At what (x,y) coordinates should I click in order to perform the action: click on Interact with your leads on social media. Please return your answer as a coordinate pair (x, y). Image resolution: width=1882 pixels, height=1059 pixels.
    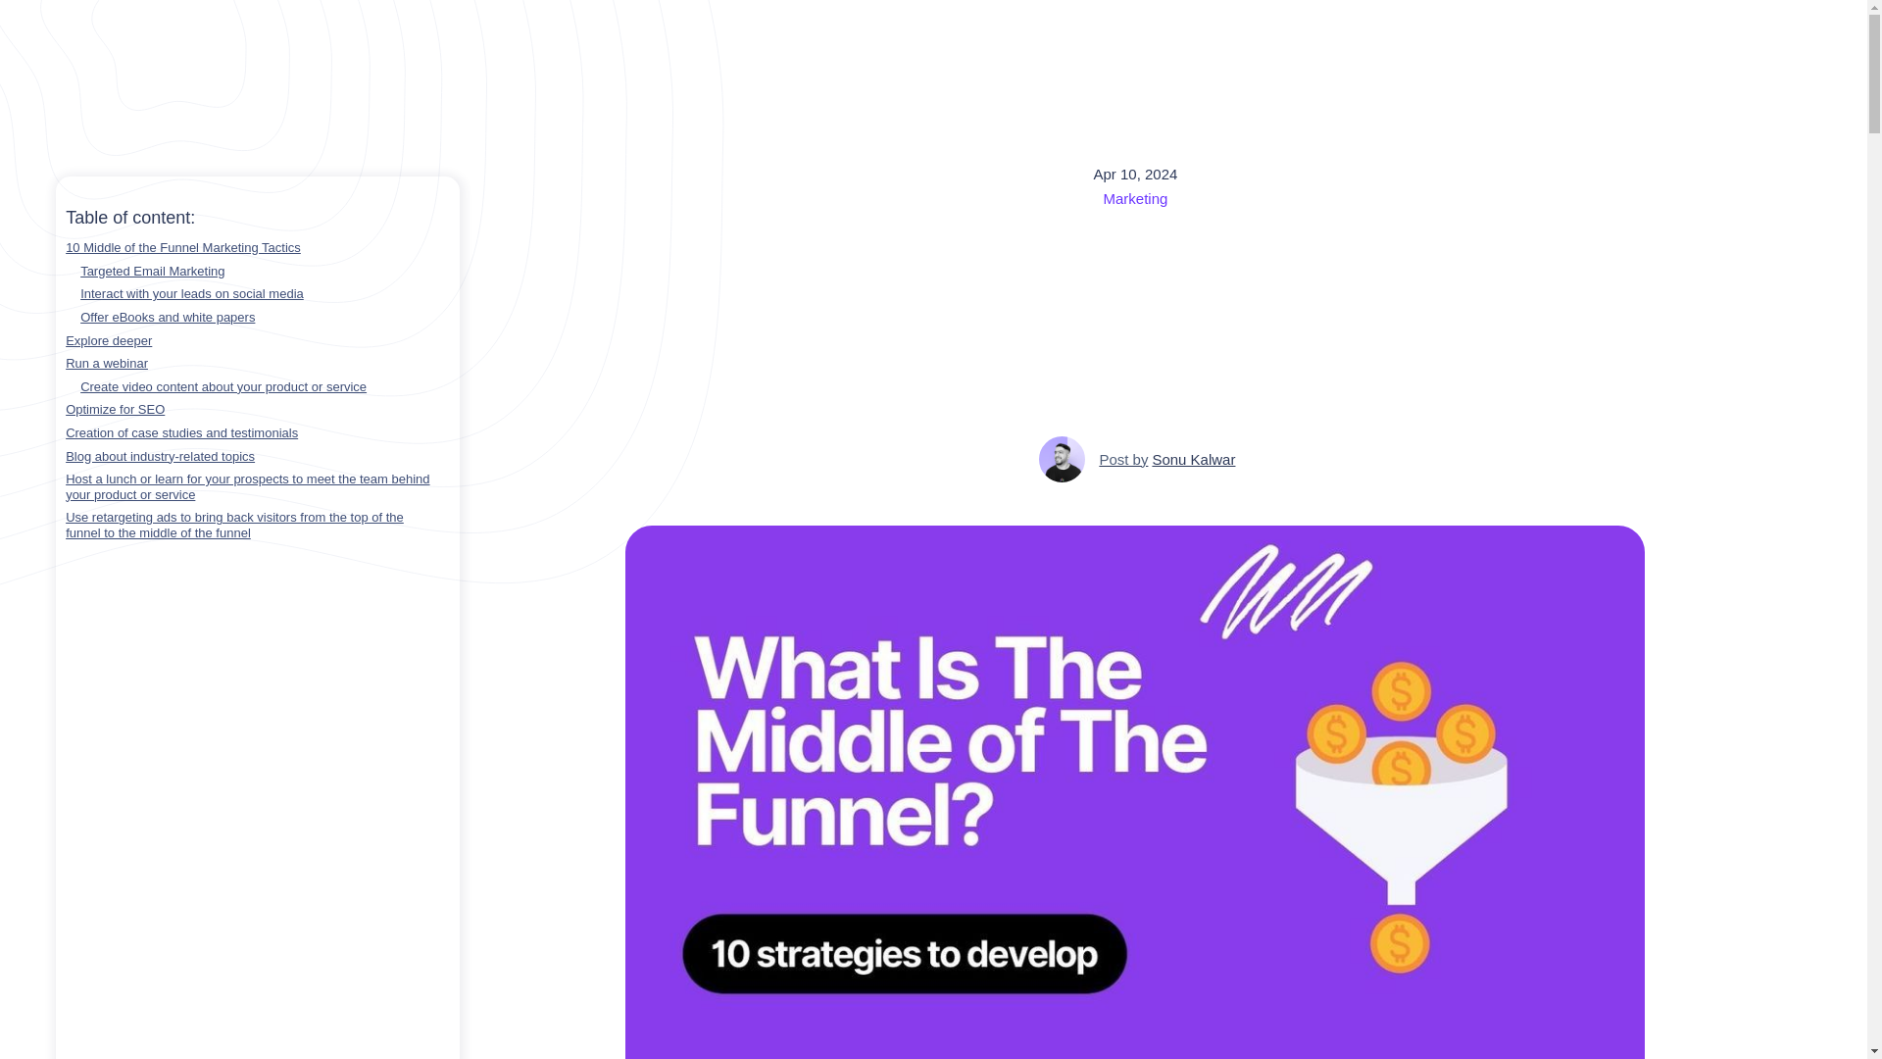
    Looking at the image, I should click on (253, 293).